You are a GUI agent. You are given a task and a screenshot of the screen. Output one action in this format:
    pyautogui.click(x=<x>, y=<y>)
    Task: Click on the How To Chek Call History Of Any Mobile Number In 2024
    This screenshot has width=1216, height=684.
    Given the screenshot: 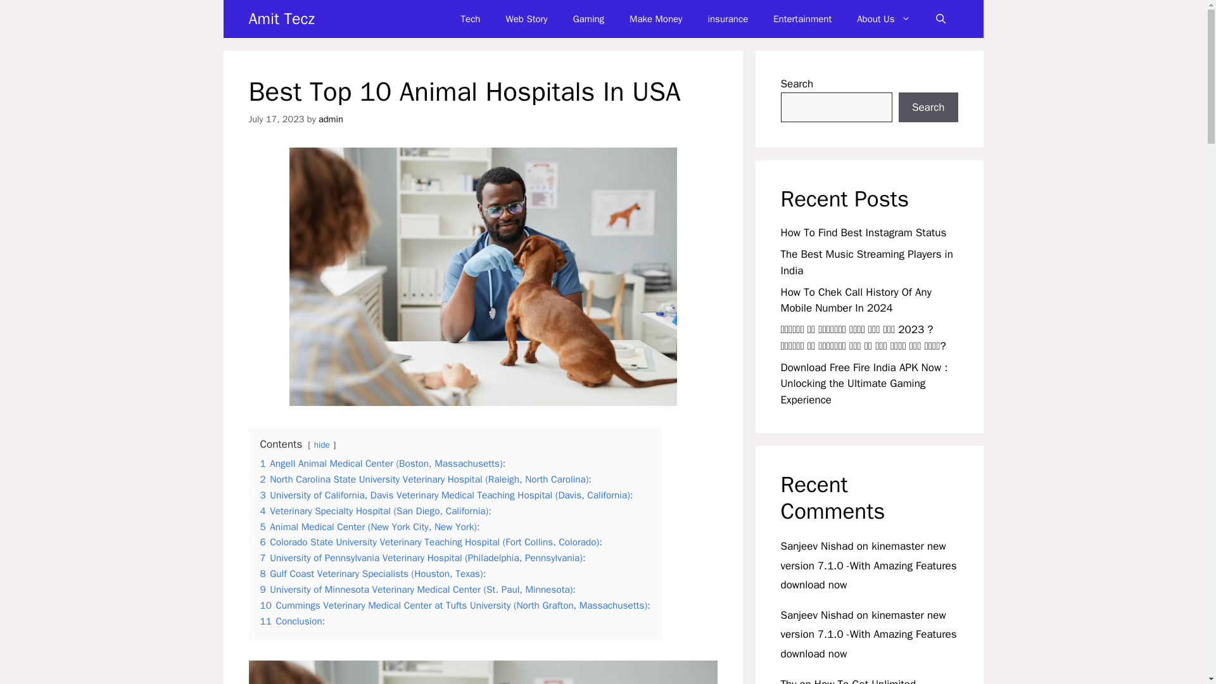 What is the action you would take?
    pyautogui.click(x=856, y=300)
    